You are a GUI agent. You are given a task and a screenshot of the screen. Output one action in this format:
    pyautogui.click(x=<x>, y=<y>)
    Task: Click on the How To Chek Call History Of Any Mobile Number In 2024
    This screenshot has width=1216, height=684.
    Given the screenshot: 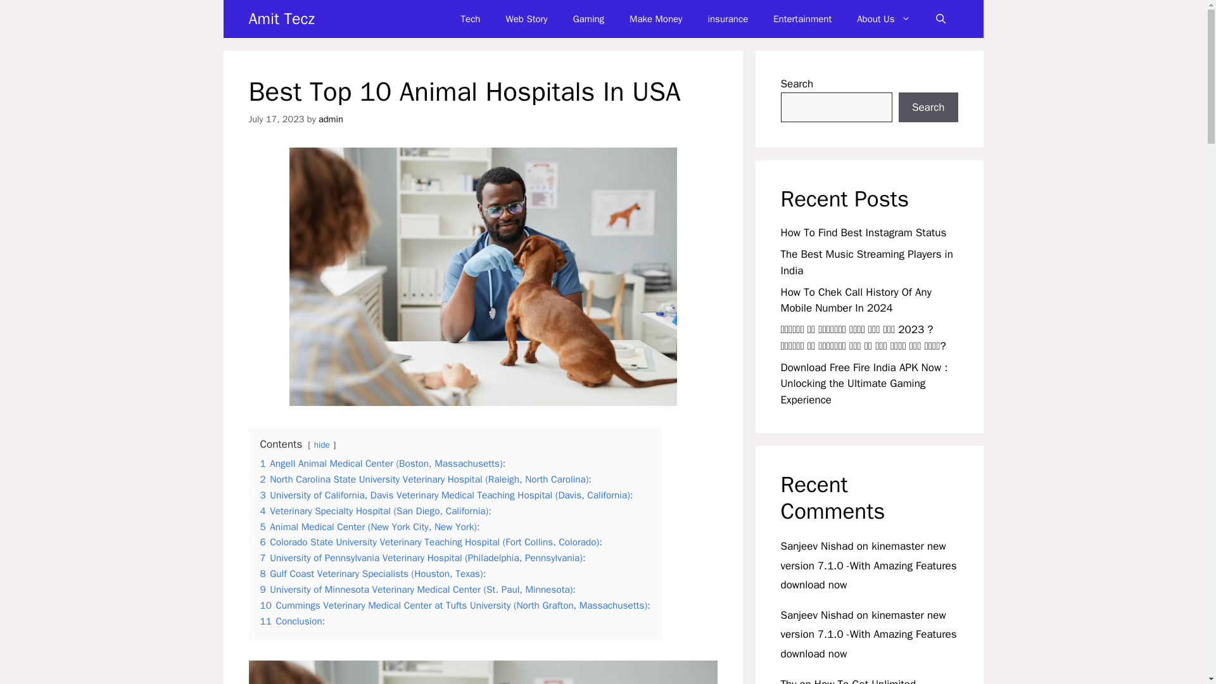 What is the action you would take?
    pyautogui.click(x=856, y=300)
    